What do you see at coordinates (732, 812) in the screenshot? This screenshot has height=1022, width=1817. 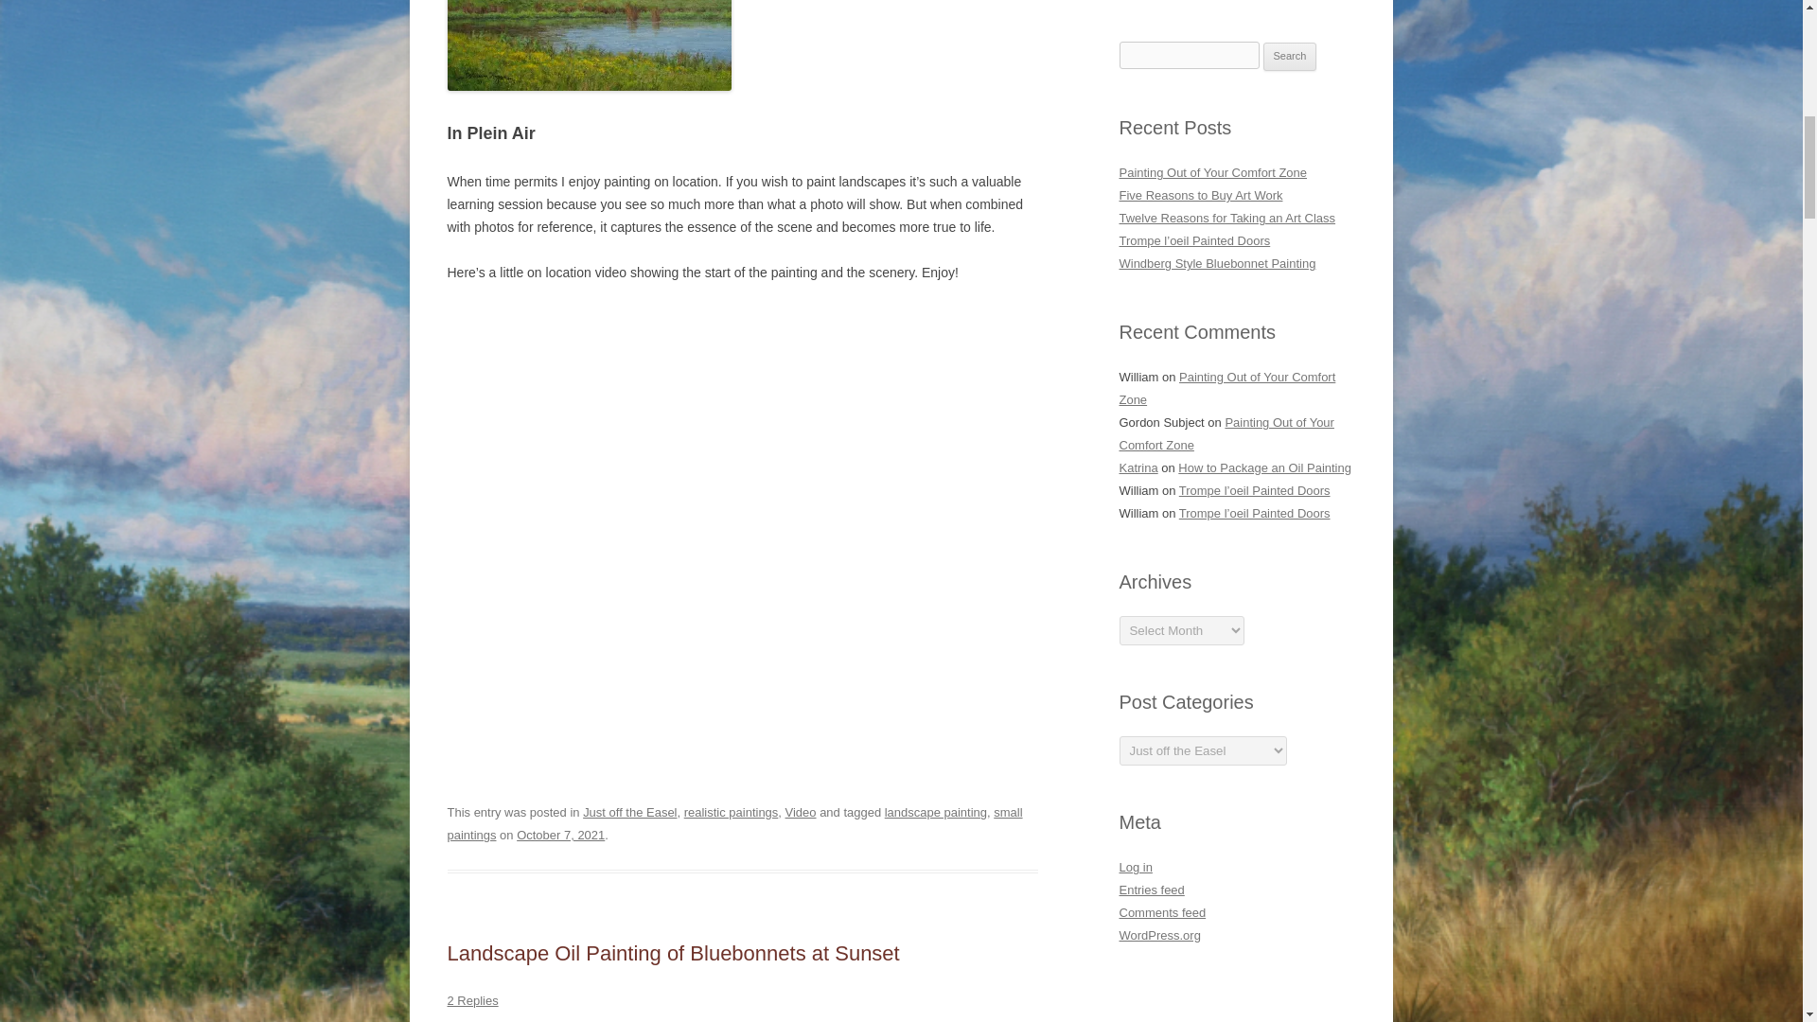 I see `realistic paintings` at bounding box center [732, 812].